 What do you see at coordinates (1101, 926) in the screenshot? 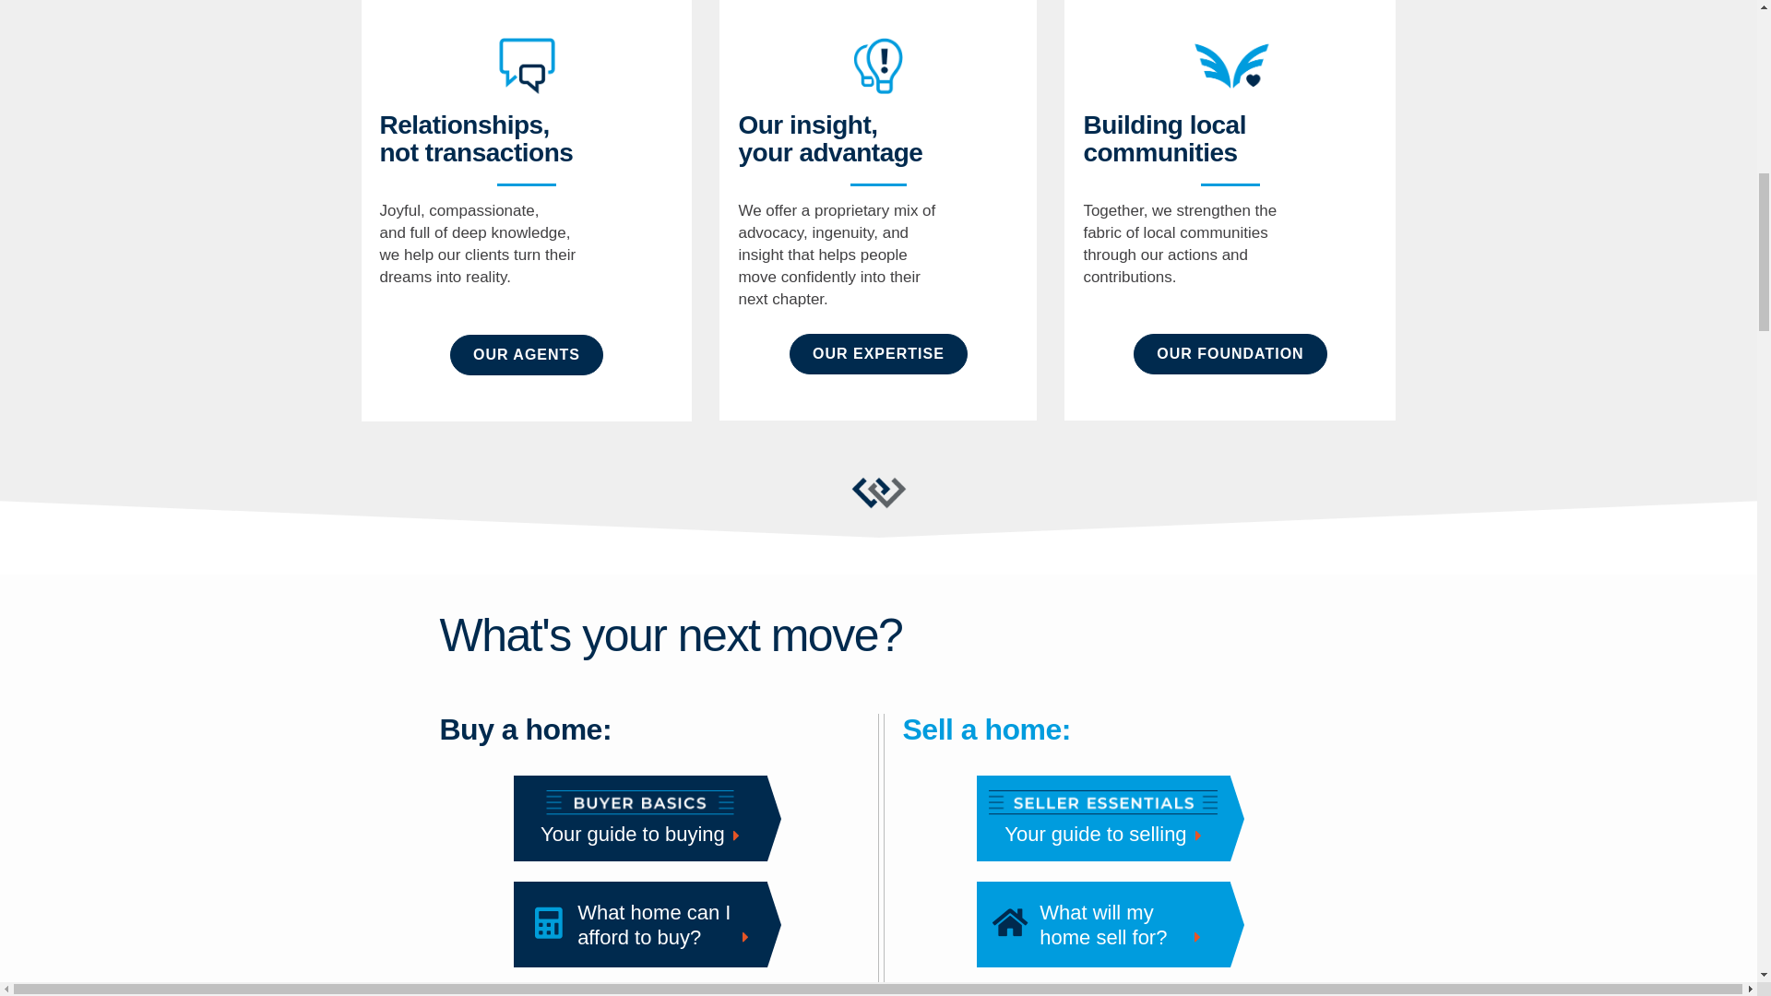
I see `OUR EXPERTISE` at bounding box center [1101, 926].